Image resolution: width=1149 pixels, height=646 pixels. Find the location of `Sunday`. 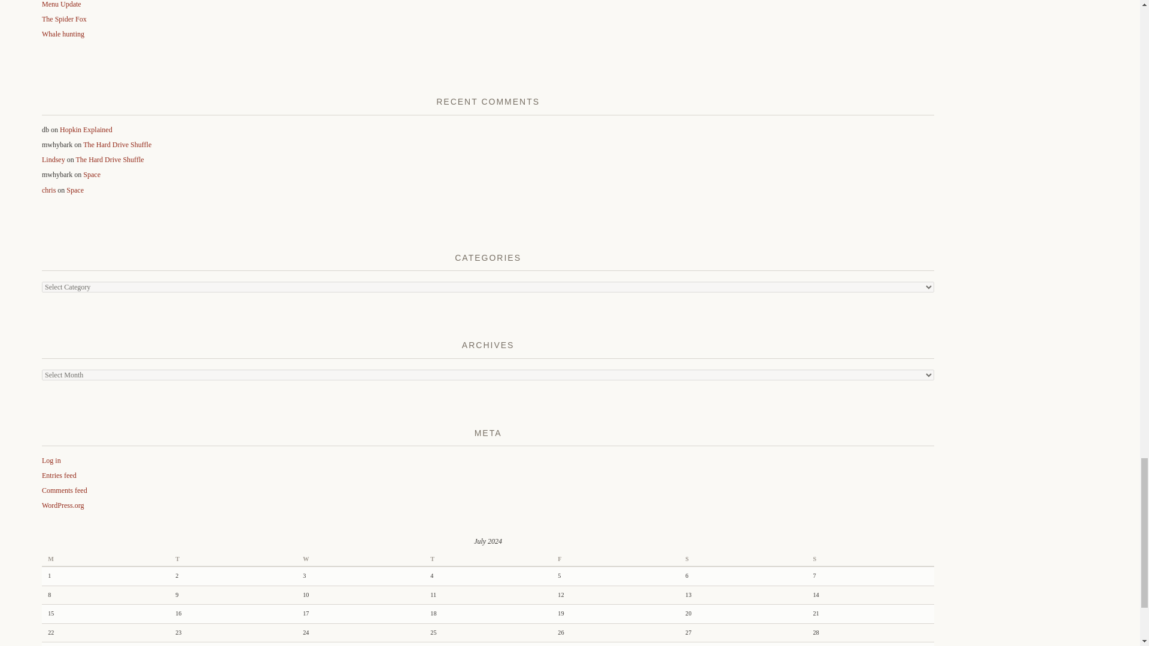

Sunday is located at coordinates (870, 560).